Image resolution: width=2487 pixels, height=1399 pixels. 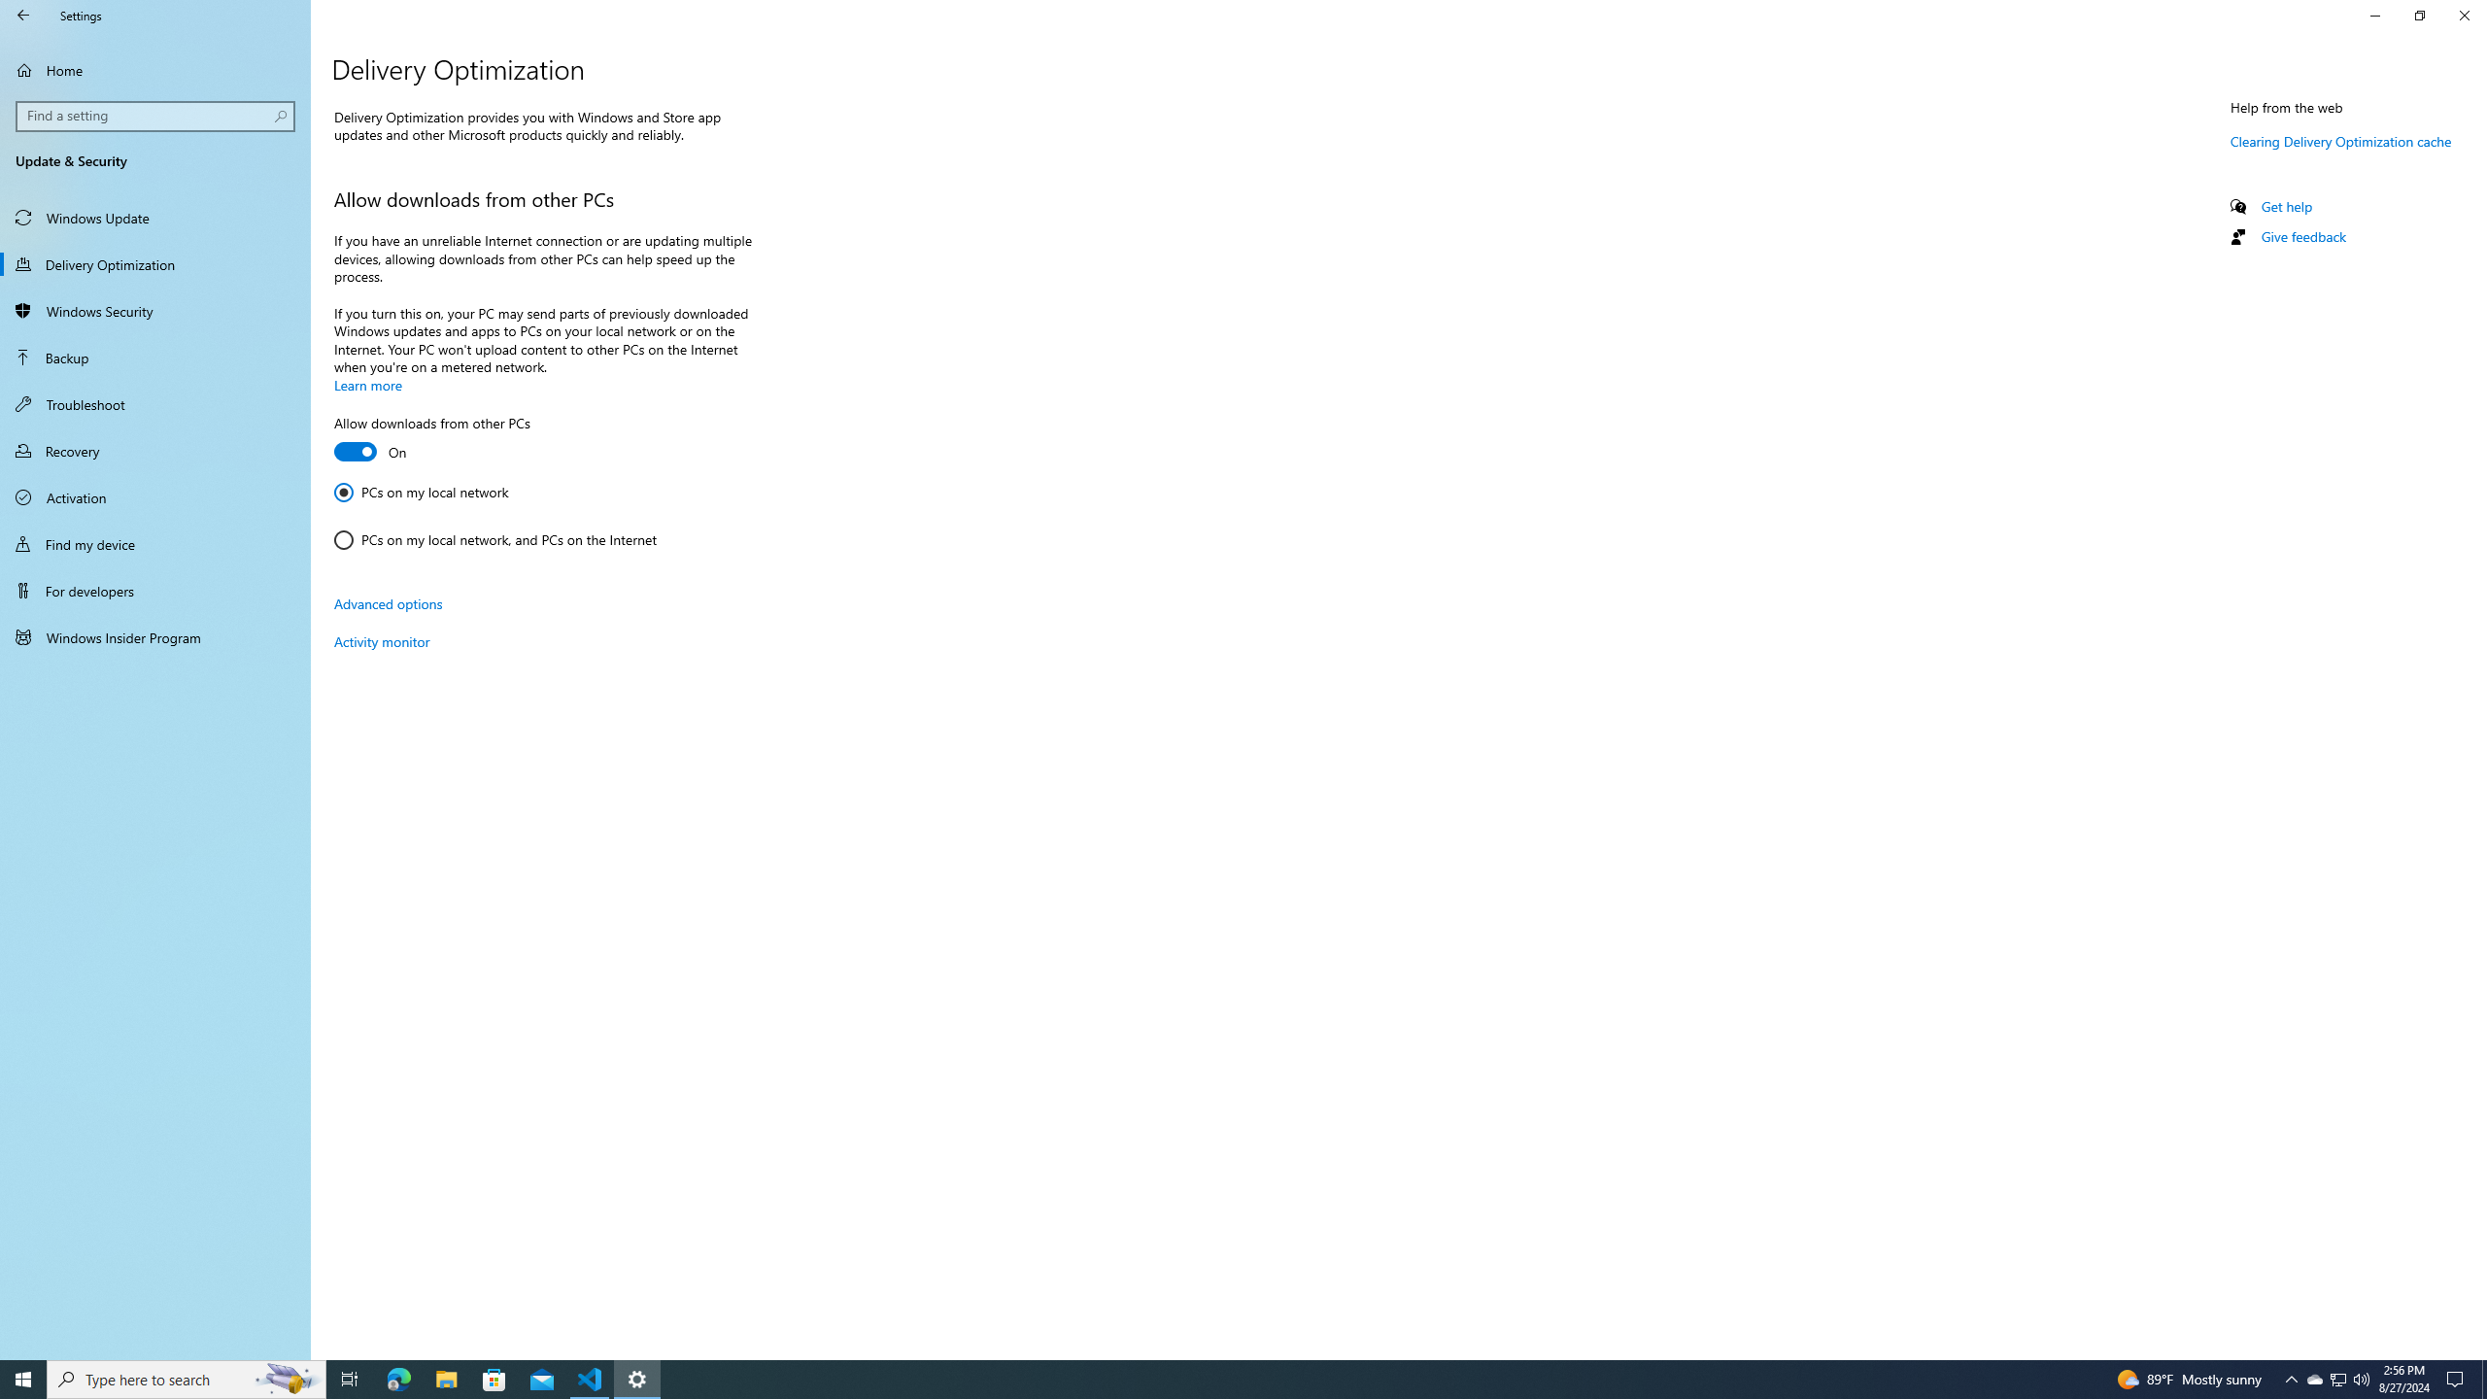 I want to click on Activity monitor, so click(x=2315, y=1380).